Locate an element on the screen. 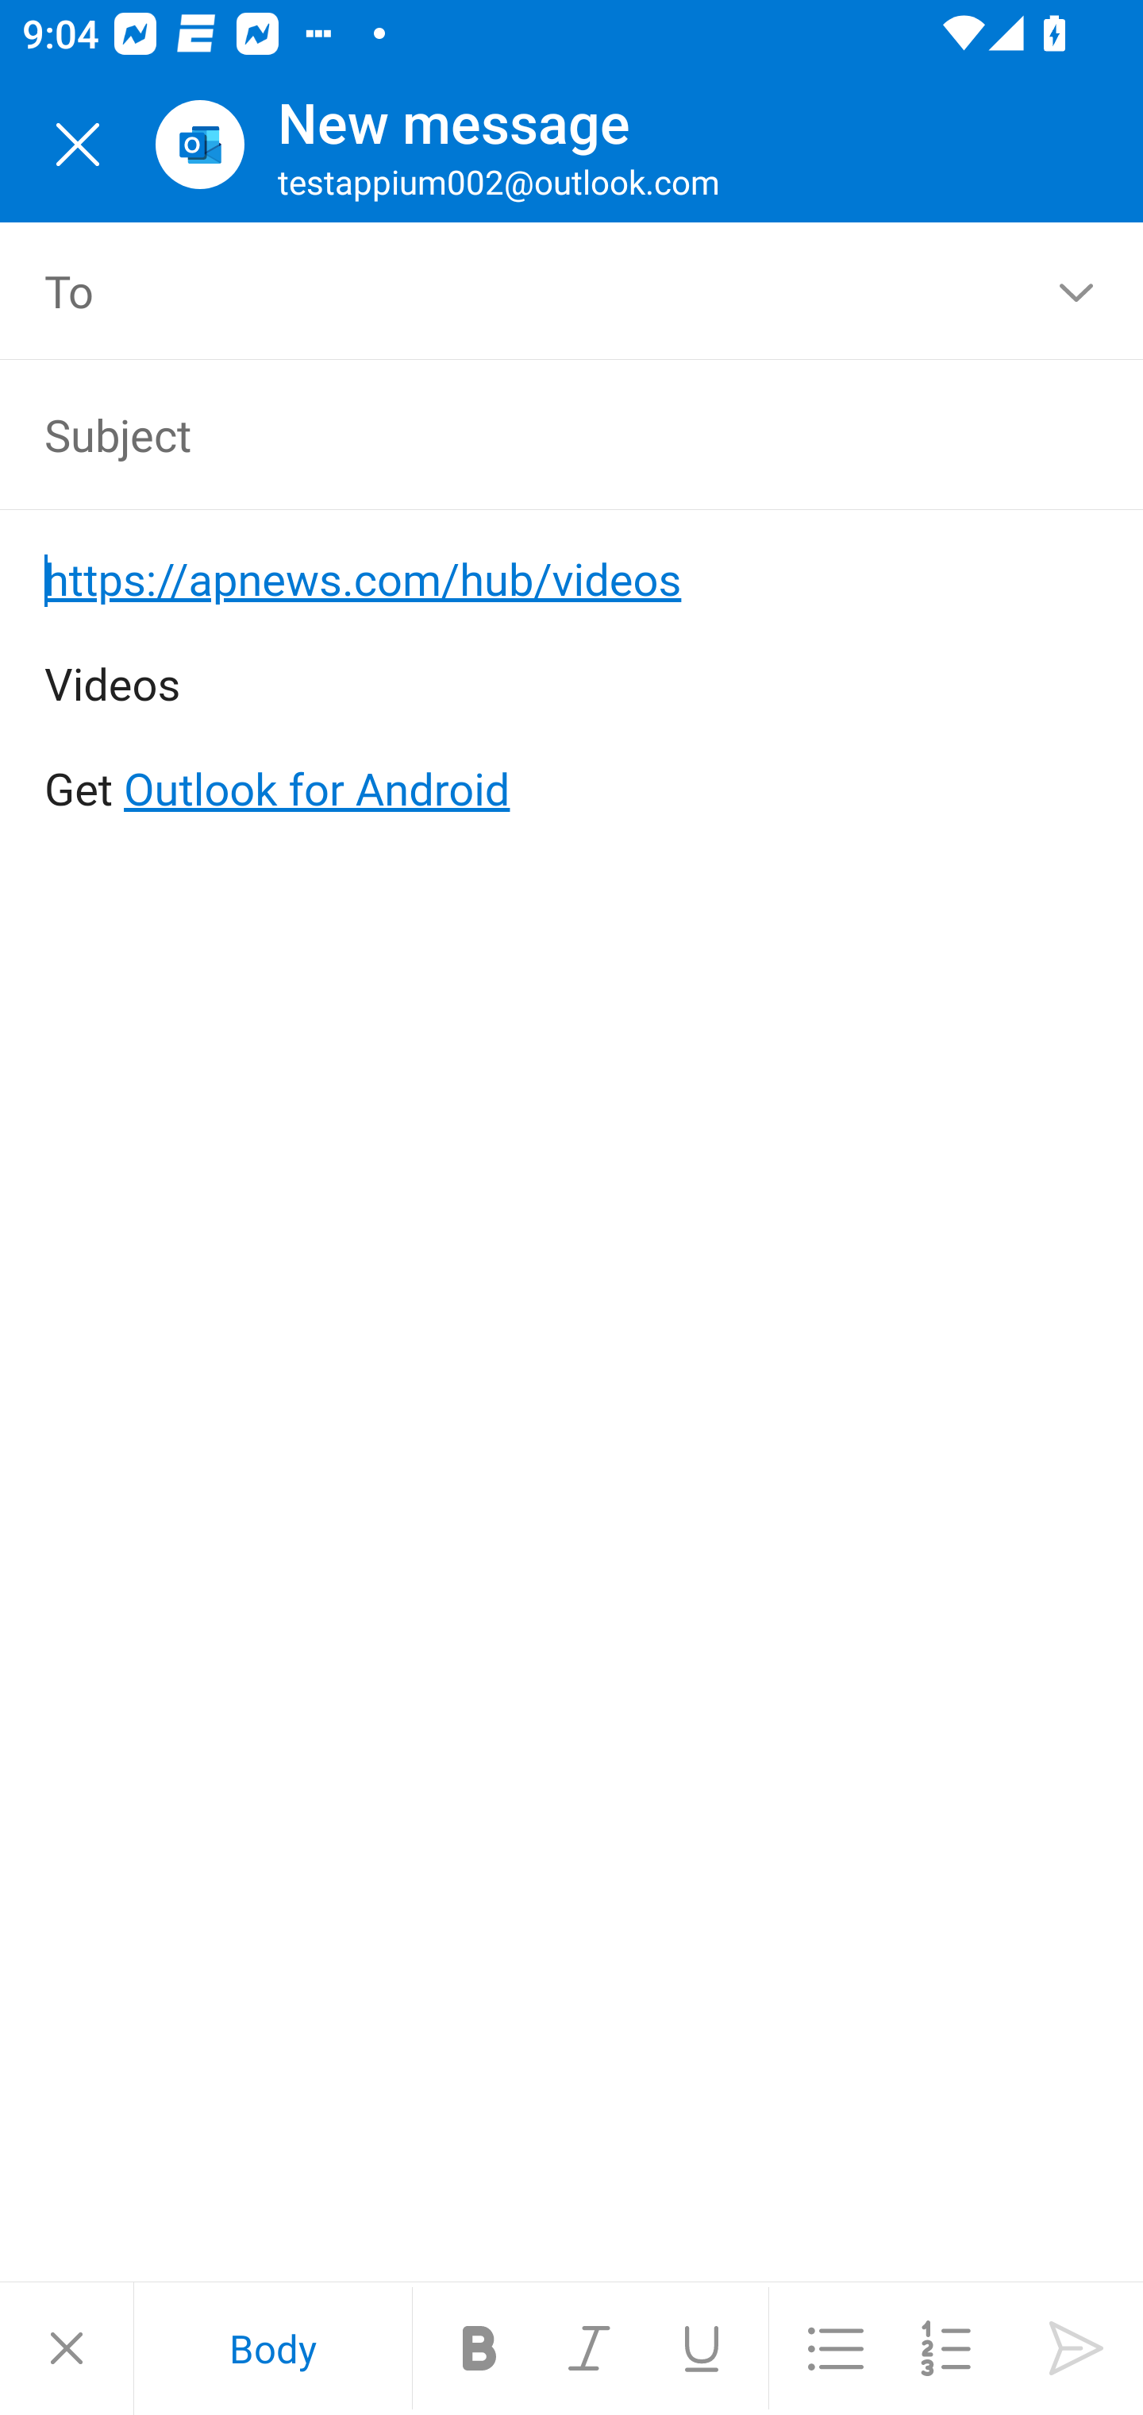  Underline is located at coordinates (702, 2348).